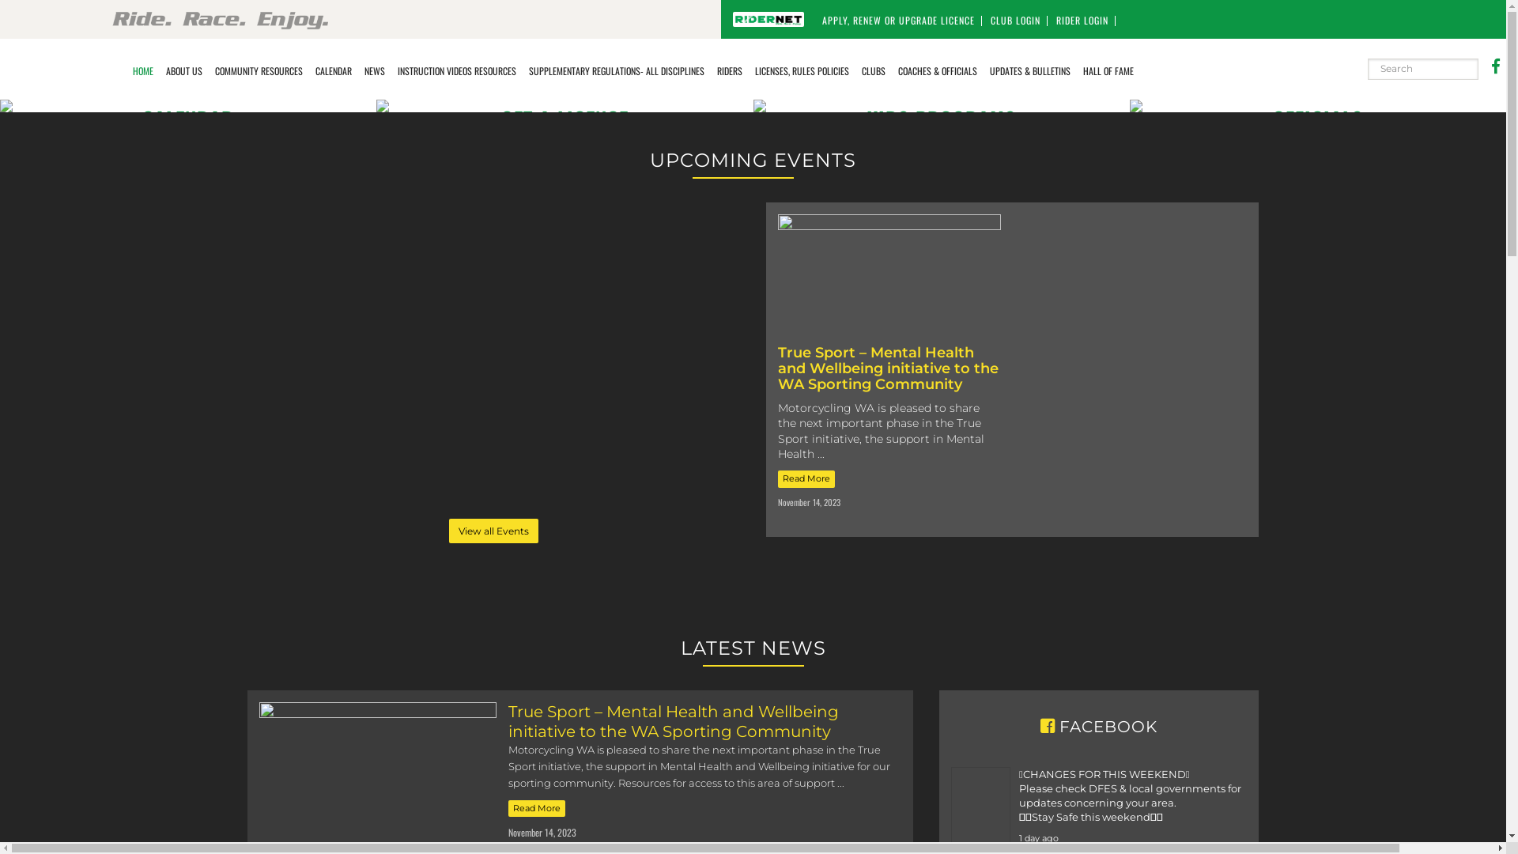  What do you see at coordinates (1082, 21) in the screenshot?
I see `RIDER LOGIN` at bounding box center [1082, 21].